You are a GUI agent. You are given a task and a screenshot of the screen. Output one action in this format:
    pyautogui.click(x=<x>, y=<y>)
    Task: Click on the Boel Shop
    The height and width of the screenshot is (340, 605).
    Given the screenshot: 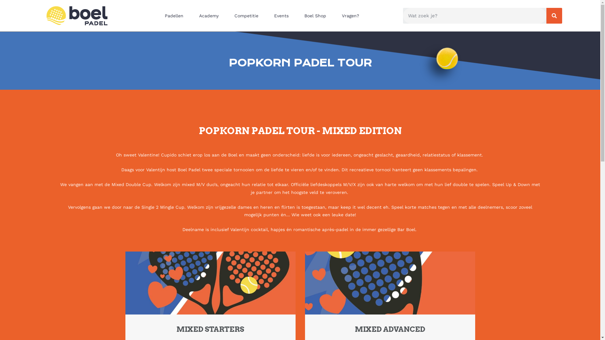 What is the action you would take?
    pyautogui.click(x=317, y=16)
    